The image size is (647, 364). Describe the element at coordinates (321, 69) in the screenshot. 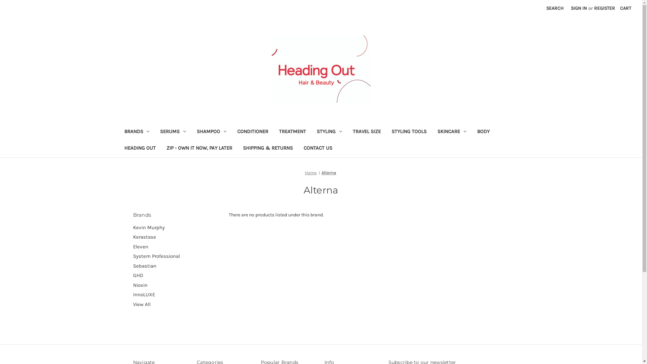

I see `Heading Out Shop` at that location.